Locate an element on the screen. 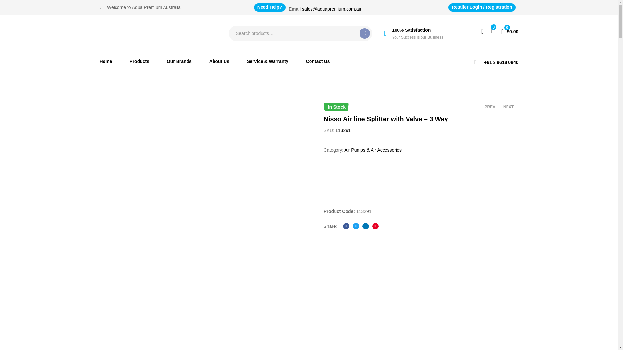  Search is located at coordinates (365, 33).